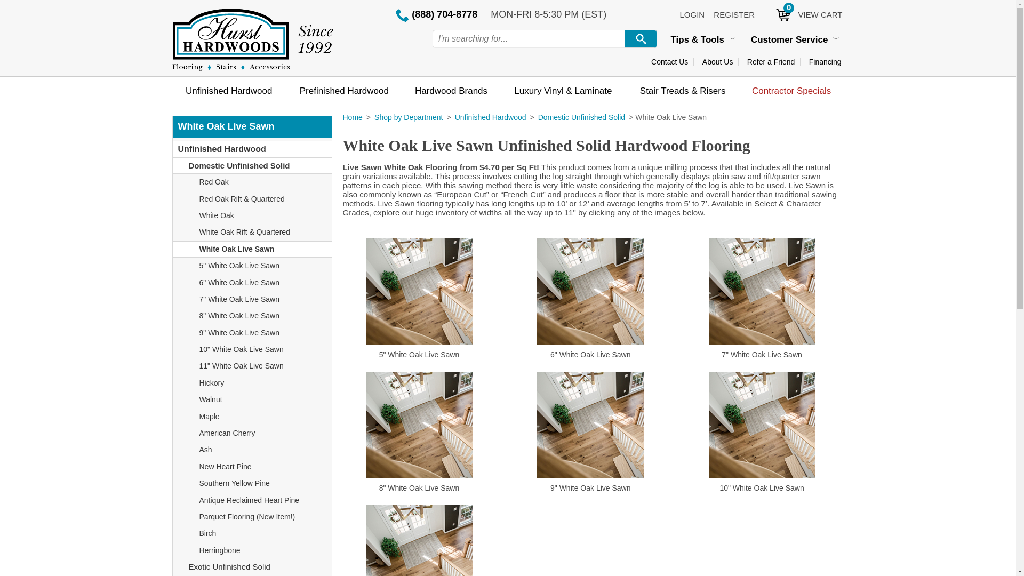  What do you see at coordinates (670, 62) in the screenshot?
I see `Financing` at bounding box center [670, 62].